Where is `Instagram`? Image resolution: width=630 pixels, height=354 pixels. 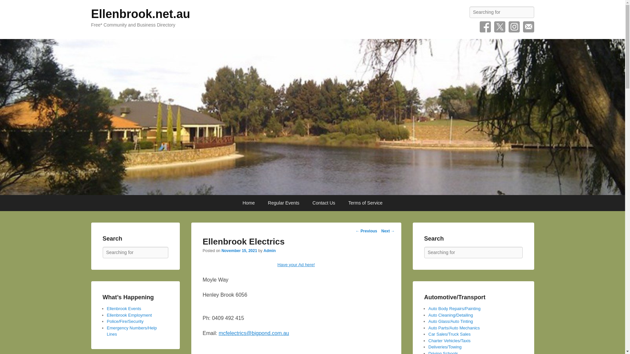 Instagram is located at coordinates (514, 27).